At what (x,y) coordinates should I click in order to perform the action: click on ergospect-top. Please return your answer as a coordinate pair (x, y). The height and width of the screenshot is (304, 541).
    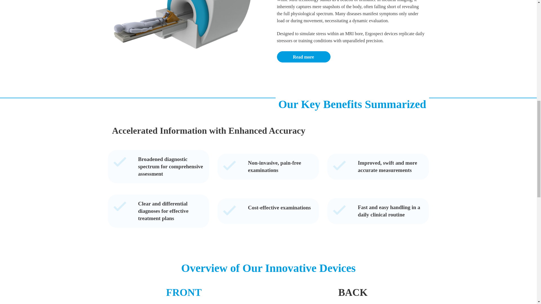
    Looking at the image, I should click on (185, 30).